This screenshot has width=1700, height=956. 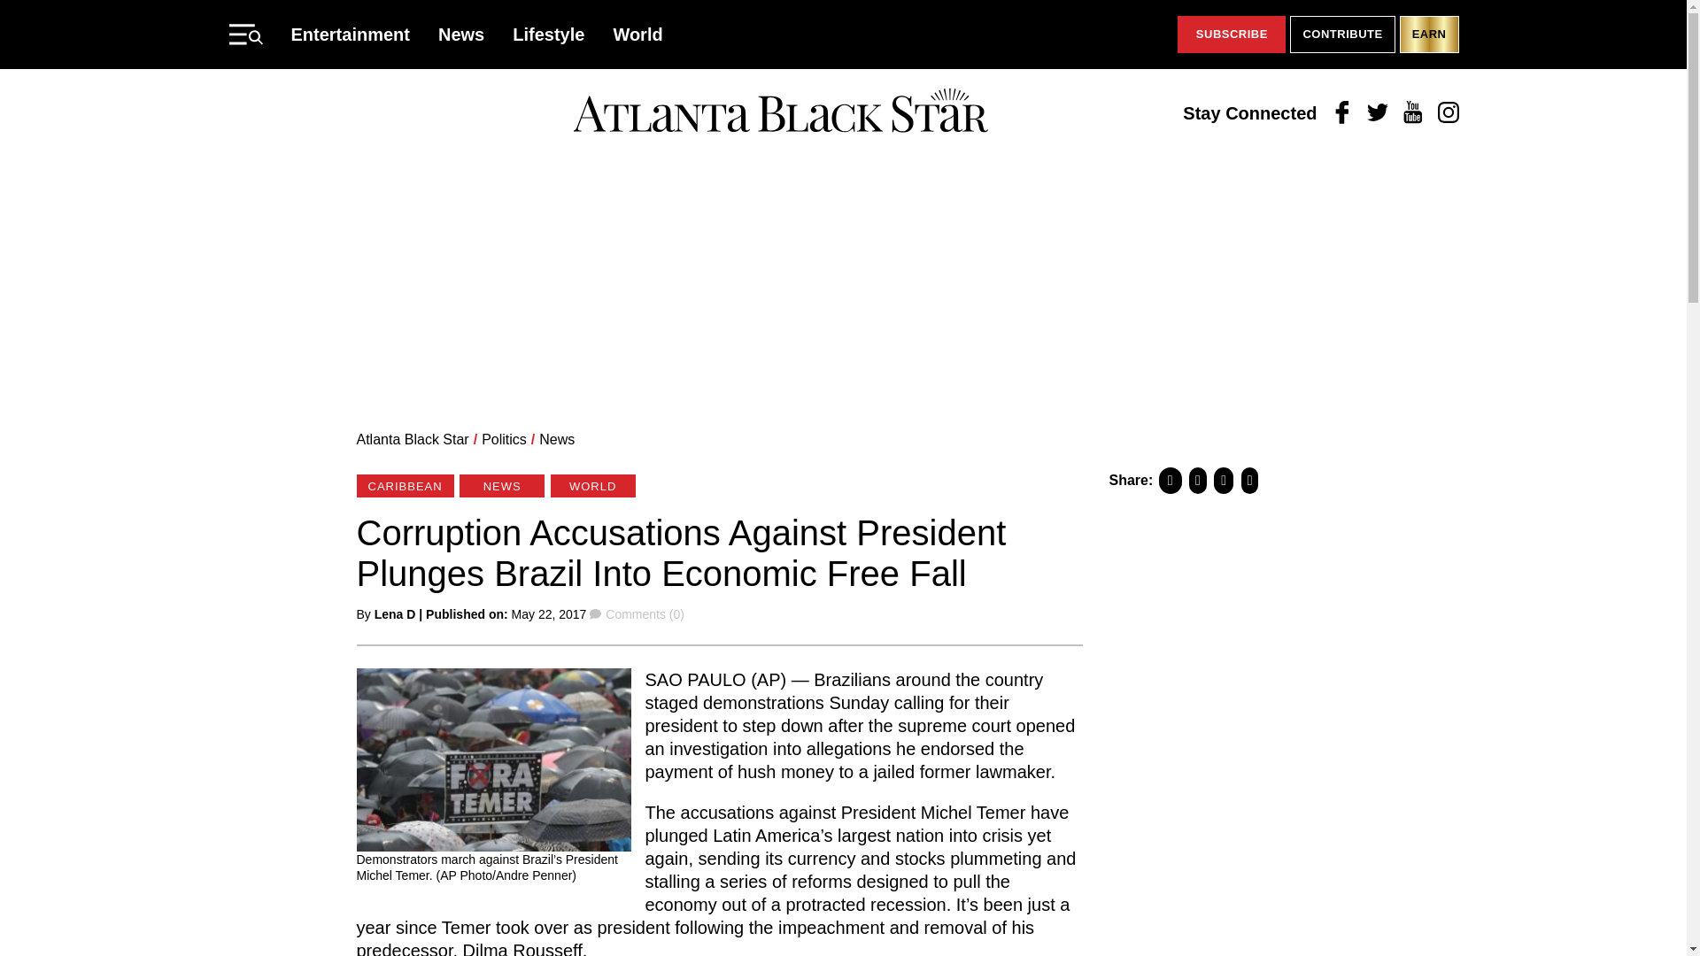 I want to click on World, so click(x=637, y=34).